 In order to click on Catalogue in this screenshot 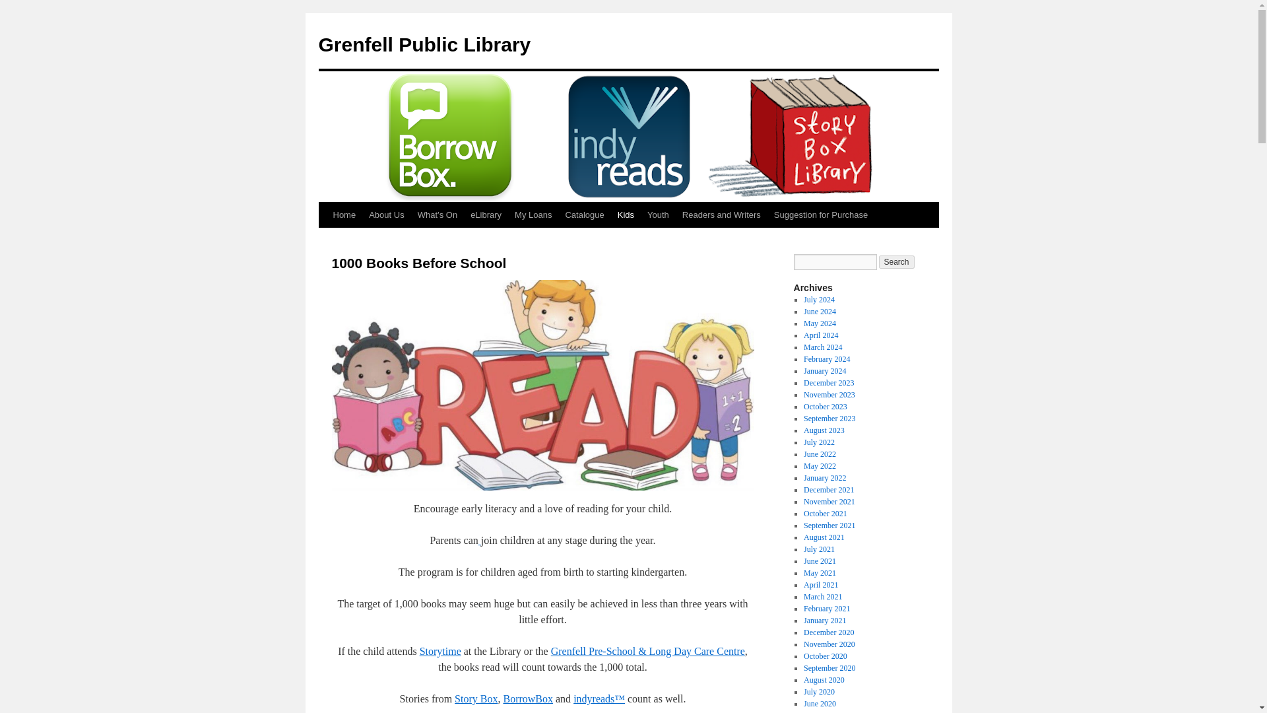, I will do `click(585, 215)`.